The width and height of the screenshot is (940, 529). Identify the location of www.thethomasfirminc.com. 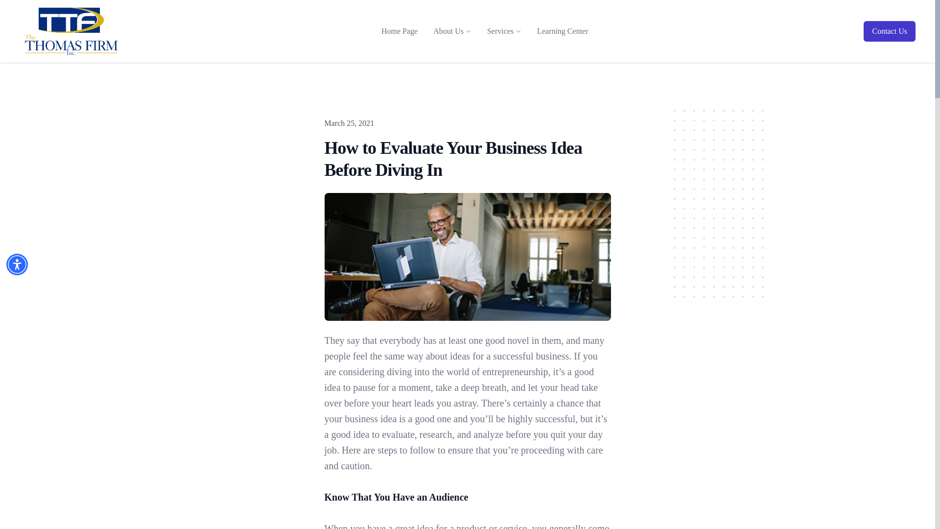
(70, 31).